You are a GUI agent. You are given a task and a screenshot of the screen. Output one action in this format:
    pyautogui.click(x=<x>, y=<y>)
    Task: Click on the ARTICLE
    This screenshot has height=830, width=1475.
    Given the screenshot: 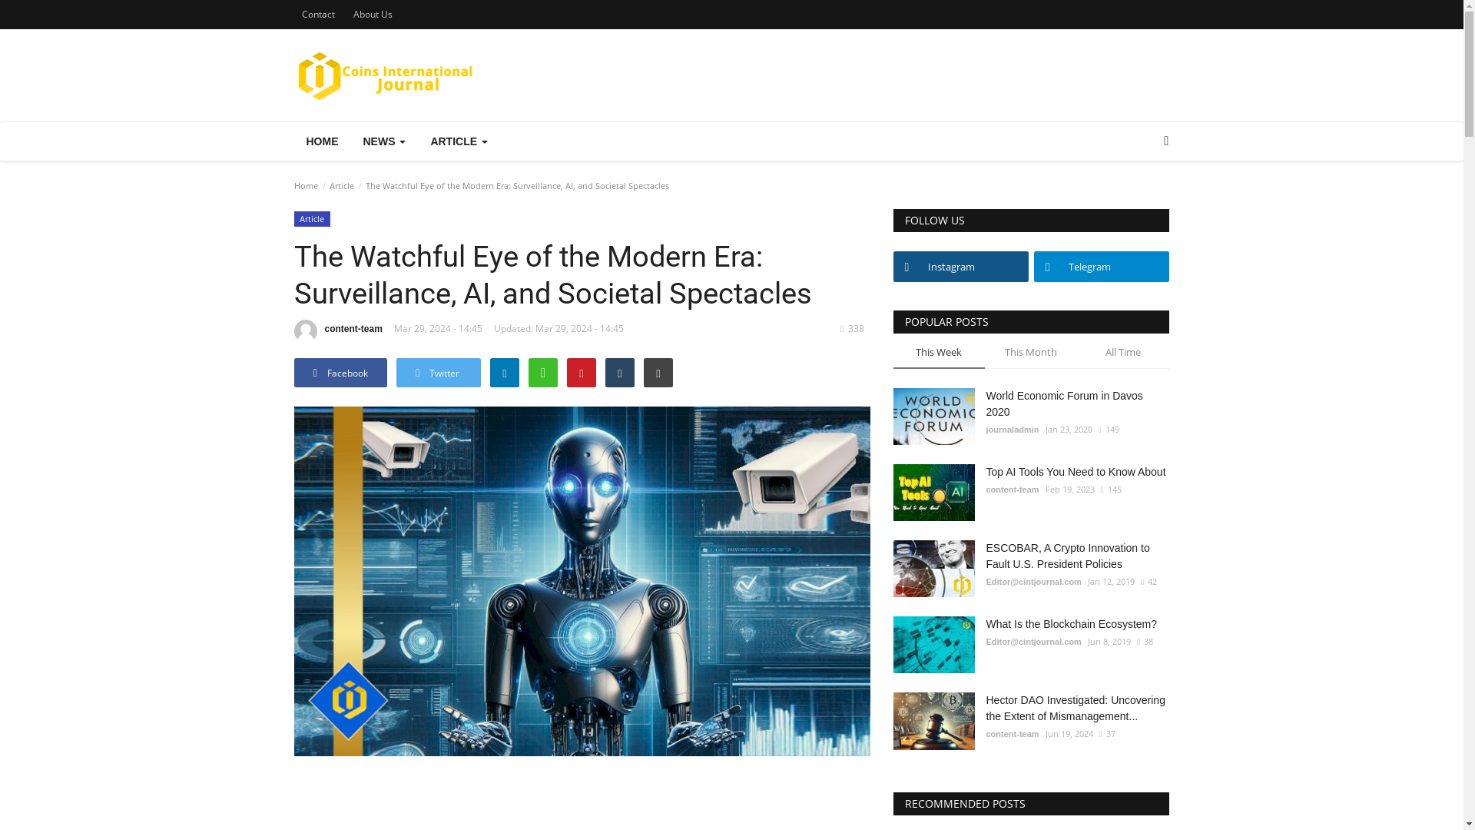 What is the action you would take?
    pyautogui.click(x=458, y=141)
    